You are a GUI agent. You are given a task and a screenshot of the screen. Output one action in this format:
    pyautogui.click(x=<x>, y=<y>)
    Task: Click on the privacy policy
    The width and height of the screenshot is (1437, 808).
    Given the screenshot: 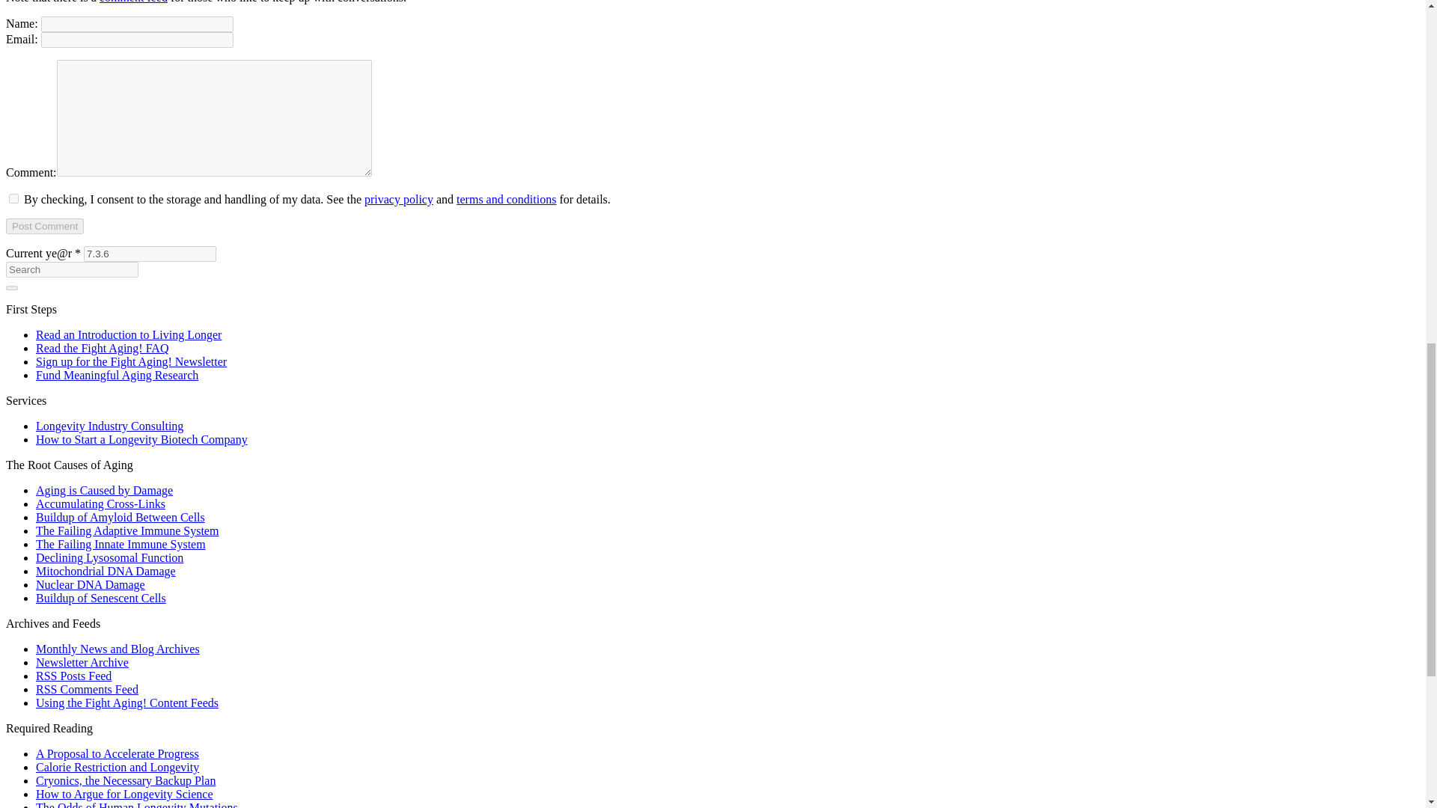 What is the action you would take?
    pyautogui.click(x=399, y=199)
    